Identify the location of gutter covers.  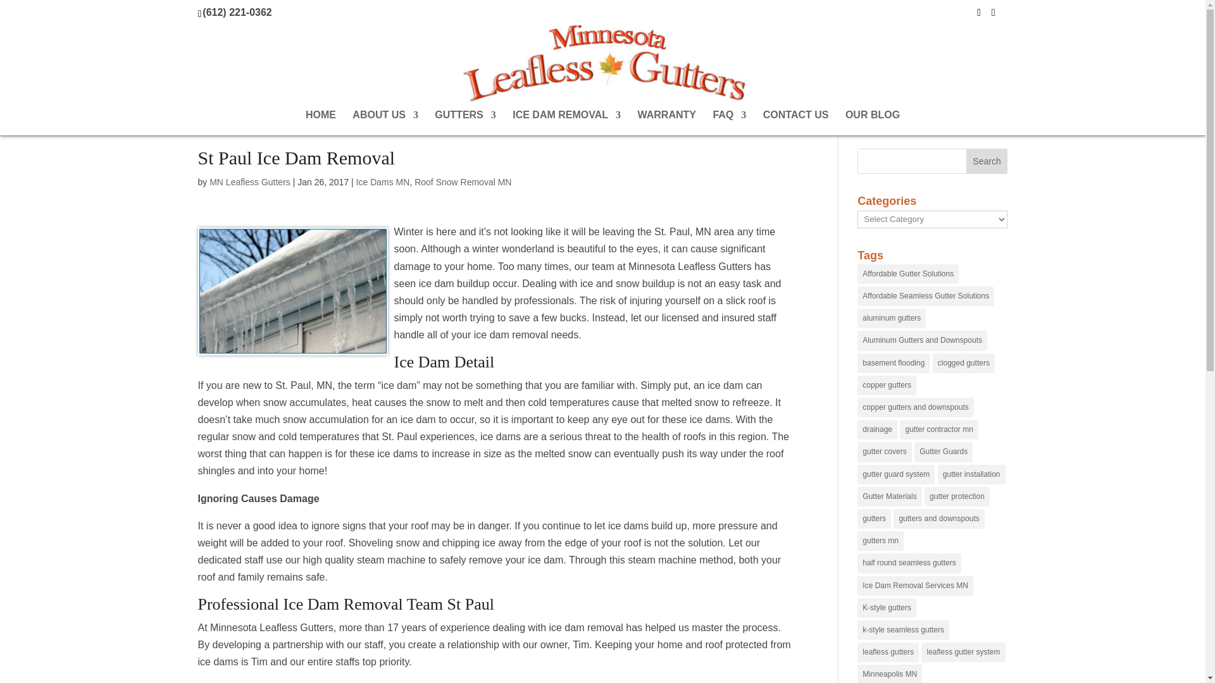
(885, 452).